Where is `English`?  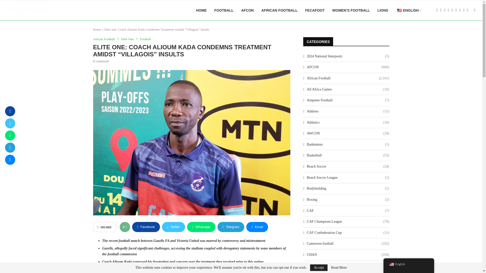
English is located at coordinates (399, 10).